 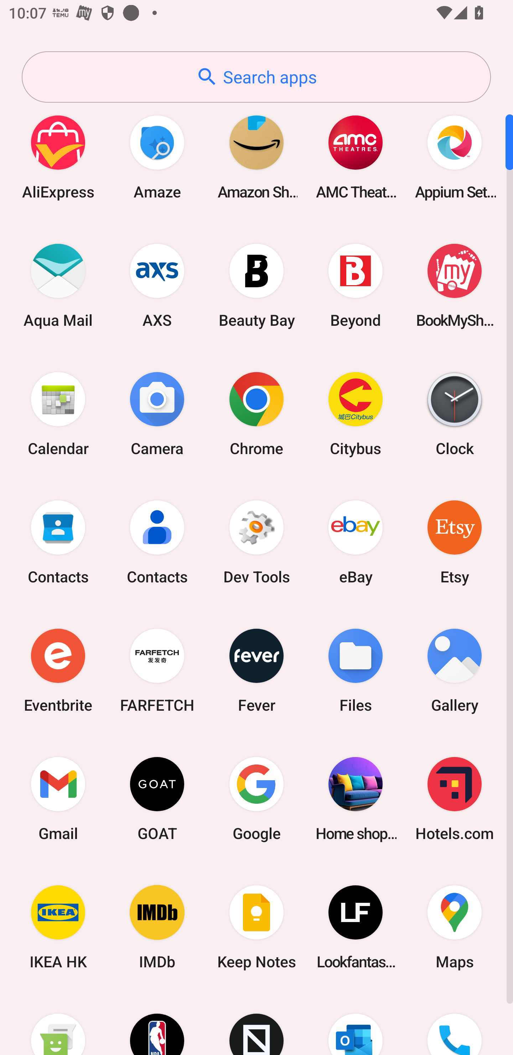 I want to click on GOAT, so click(x=157, y=798).